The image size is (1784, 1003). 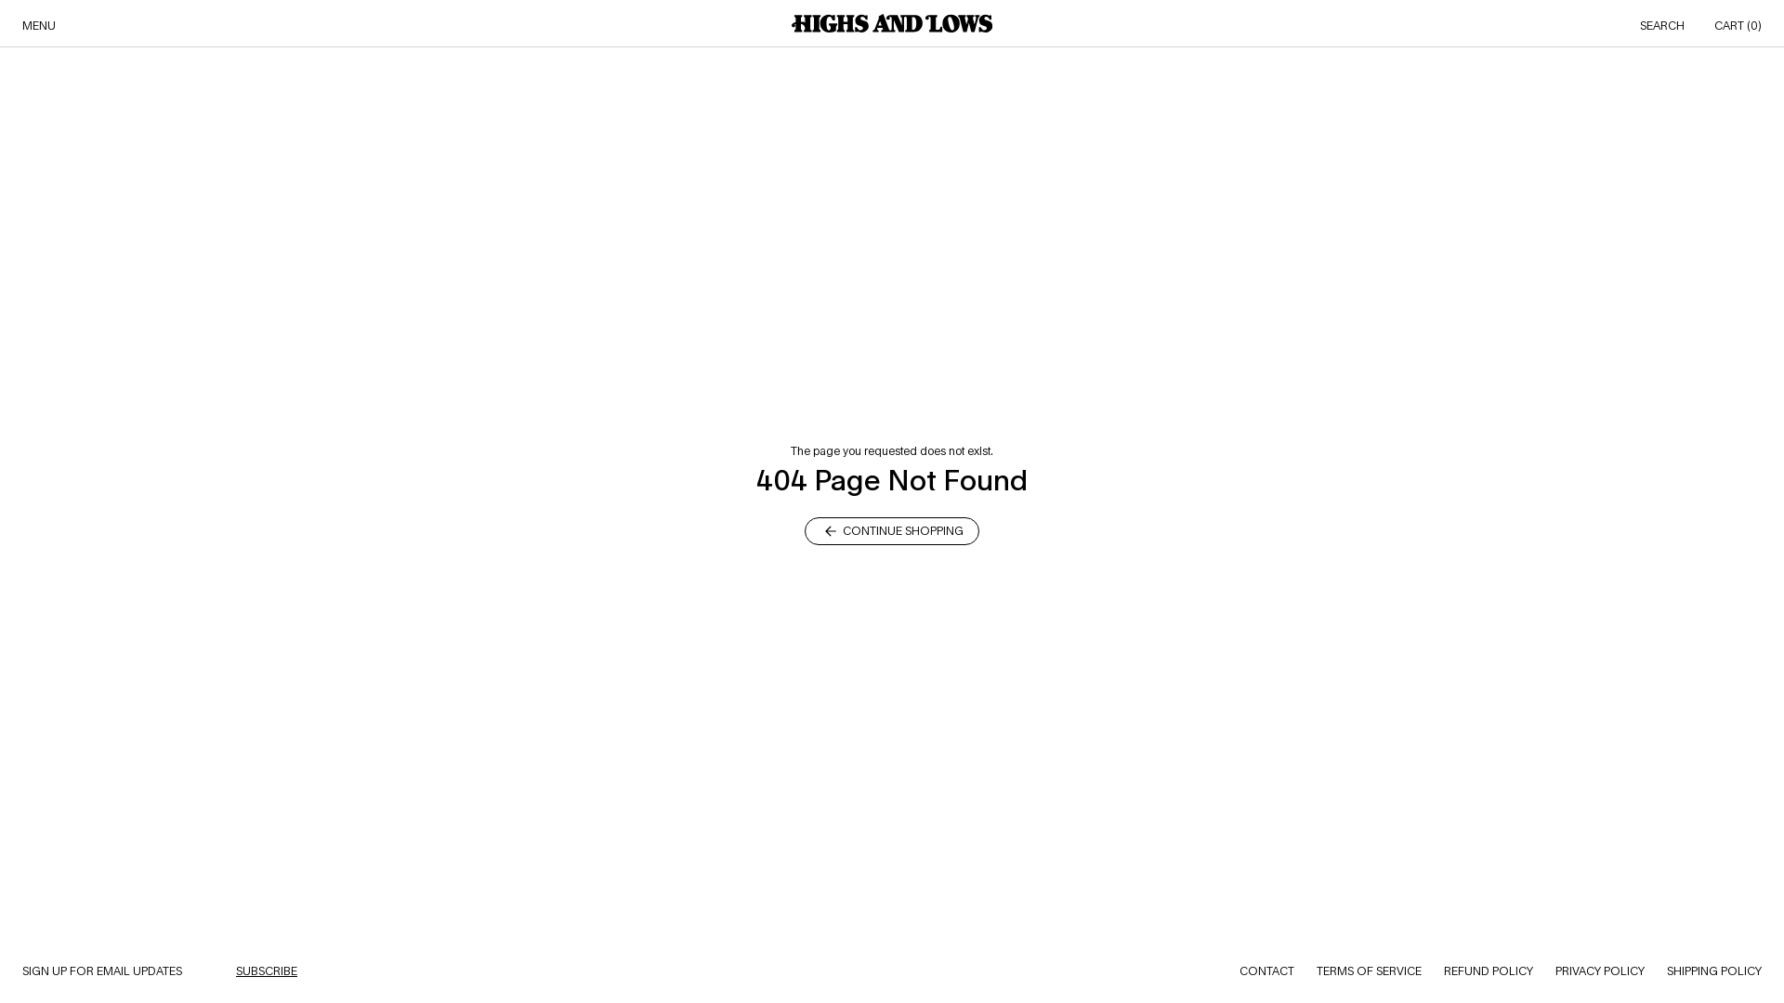 I want to click on SEARCH, so click(x=1662, y=26).